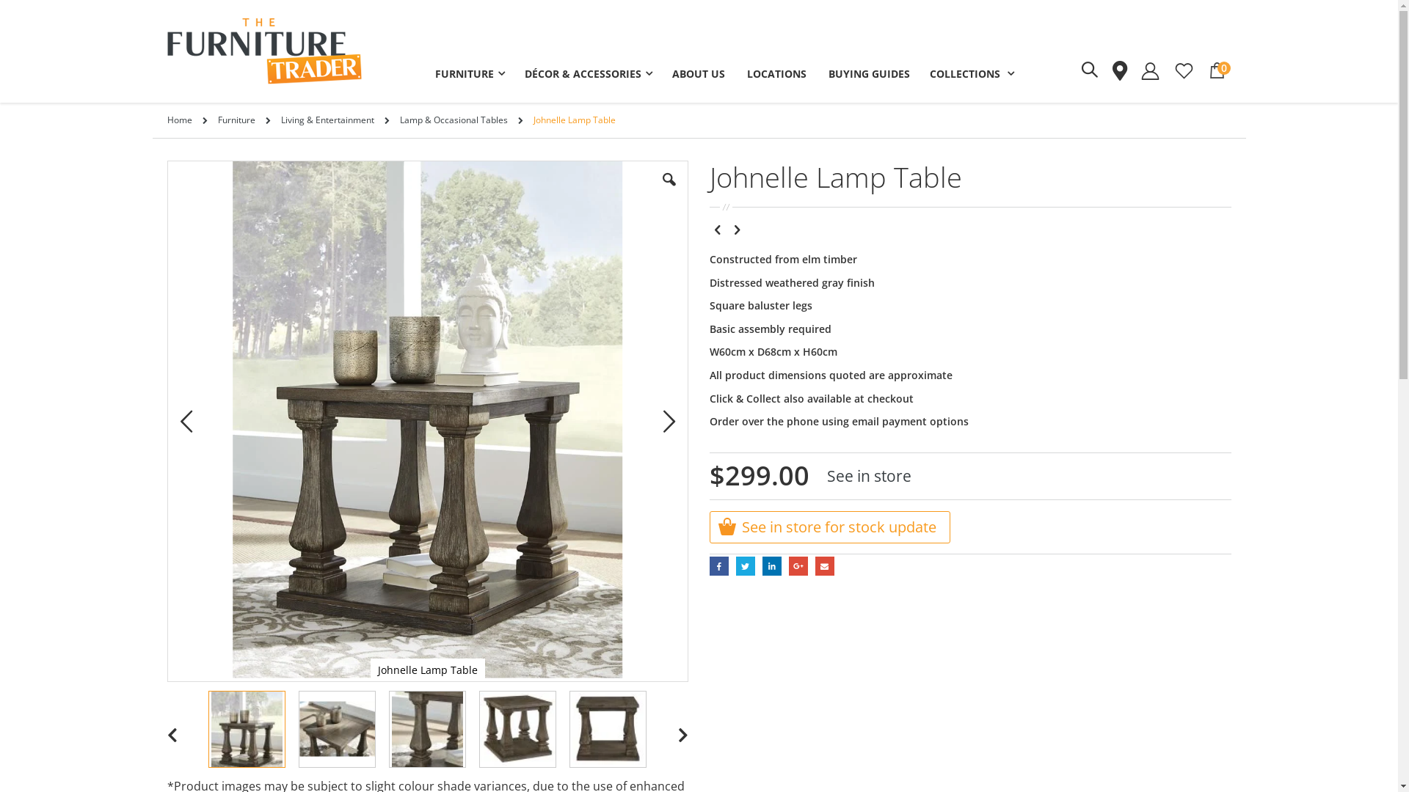 The image size is (1409, 792). Describe the element at coordinates (772, 566) in the screenshot. I see `LinkedIn` at that location.